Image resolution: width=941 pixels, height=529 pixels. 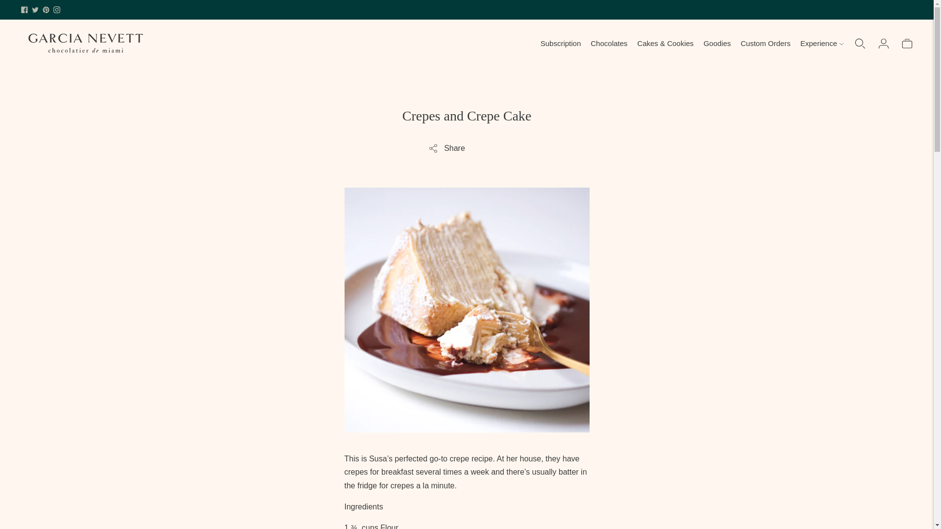 I want to click on Goodies, so click(x=717, y=43).